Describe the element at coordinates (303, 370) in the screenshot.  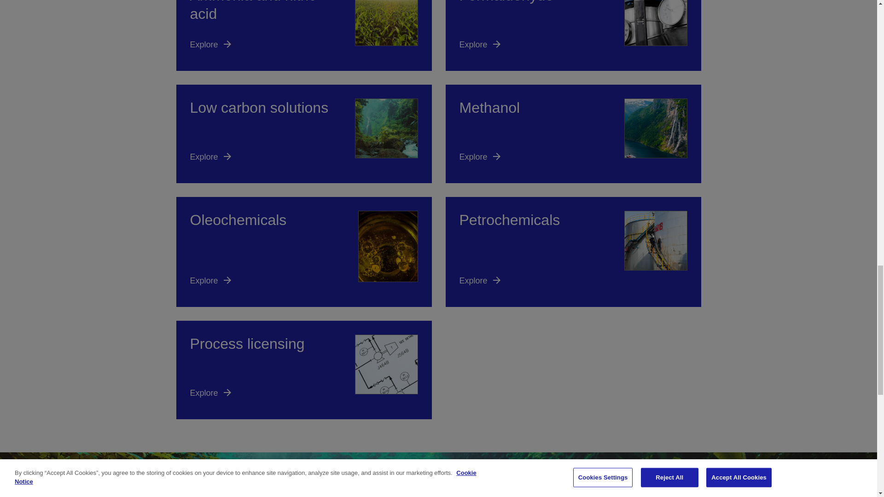
I see `Process licensing` at that location.